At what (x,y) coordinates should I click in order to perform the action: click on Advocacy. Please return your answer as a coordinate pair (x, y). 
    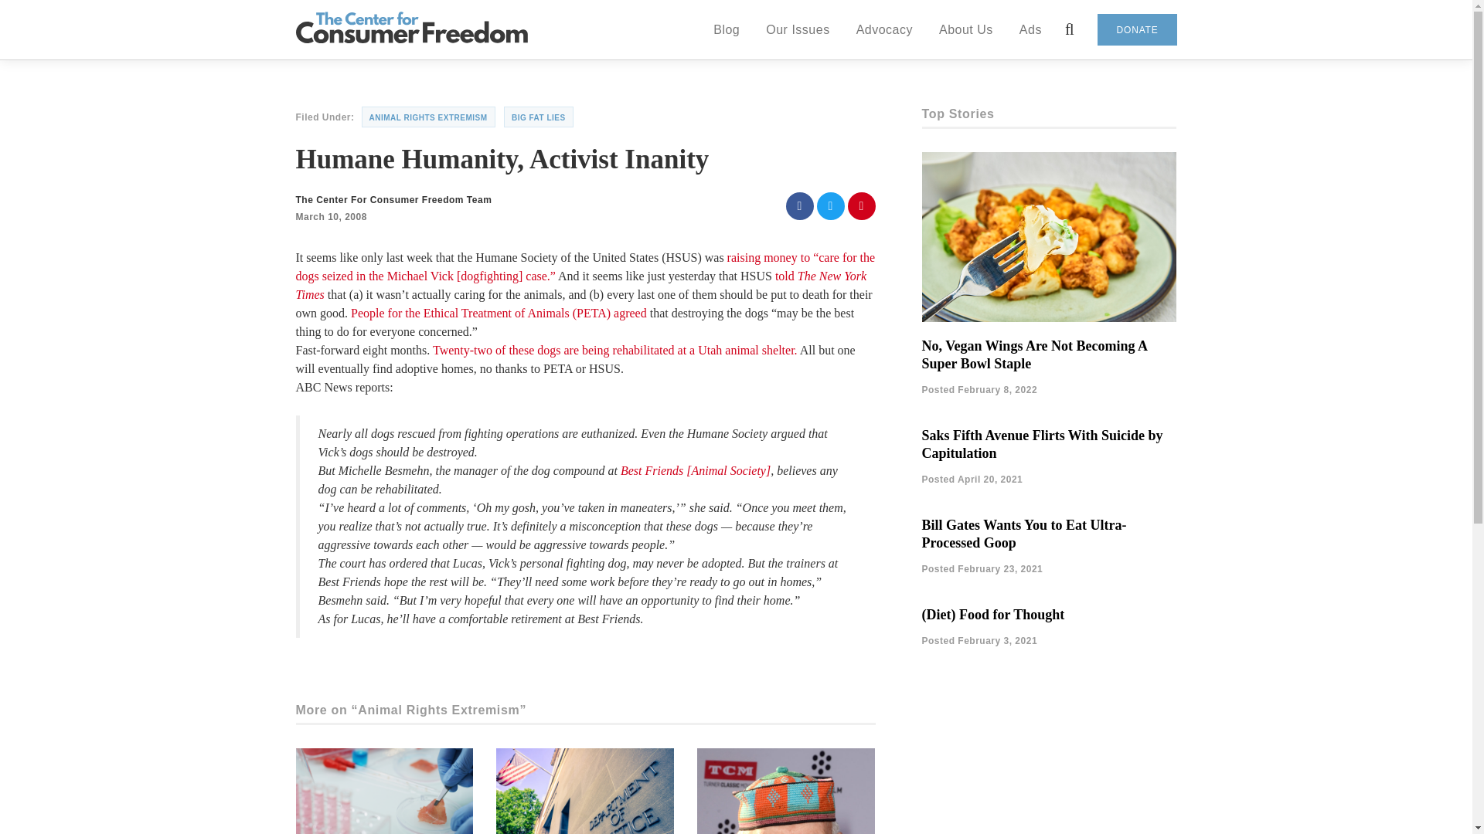
    Looking at the image, I should click on (884, 29).